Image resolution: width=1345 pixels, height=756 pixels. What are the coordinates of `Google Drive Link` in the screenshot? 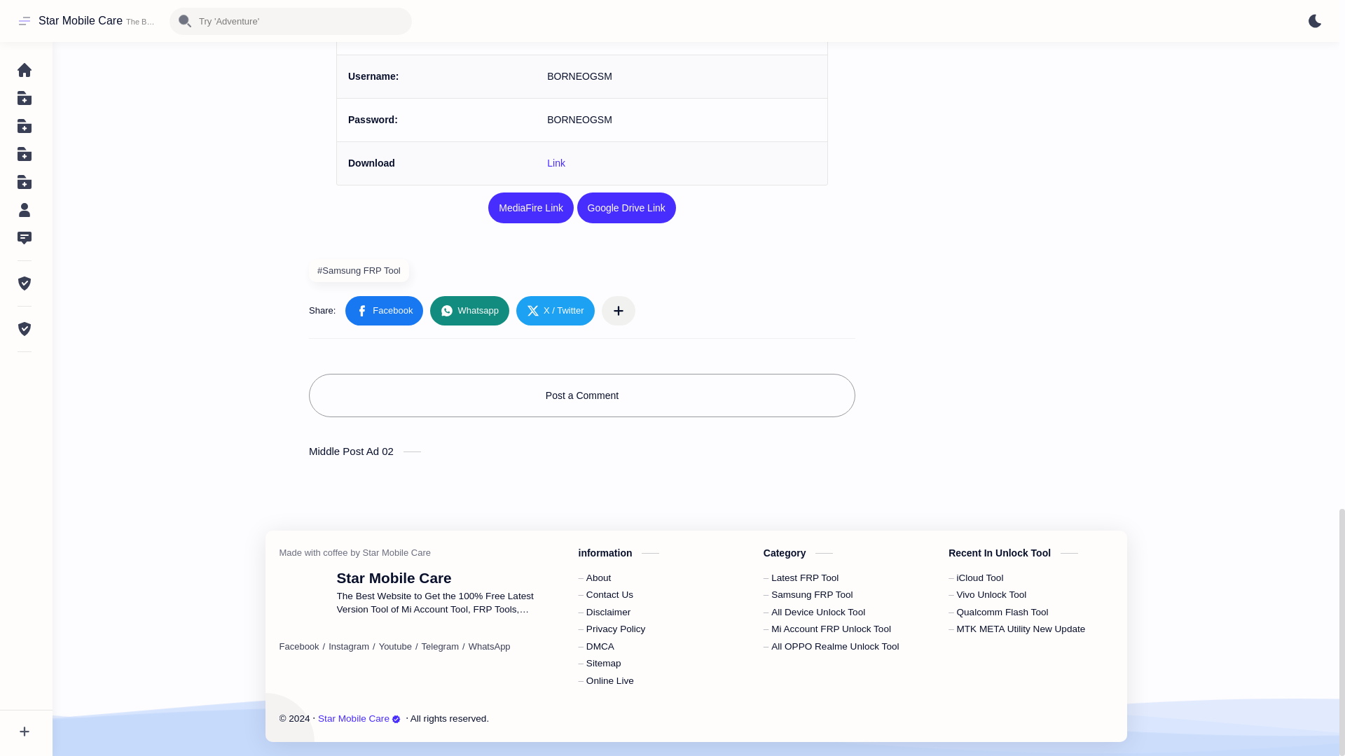 It's located at (626, 207).